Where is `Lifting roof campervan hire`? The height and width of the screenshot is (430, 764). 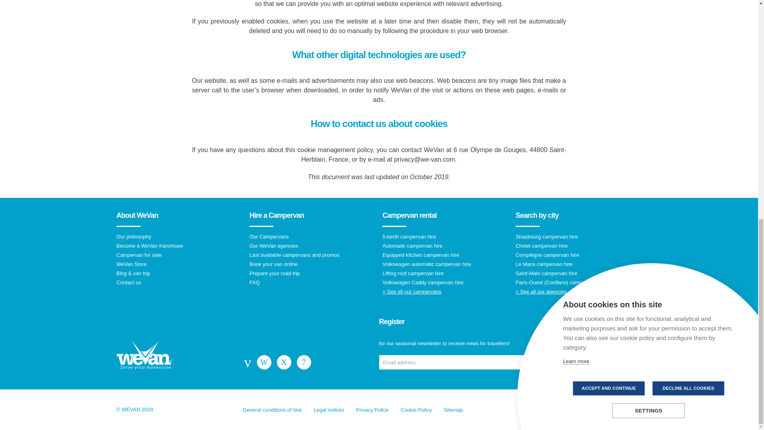
Lifting roof campervan hire is located at coordinates (446, 273).